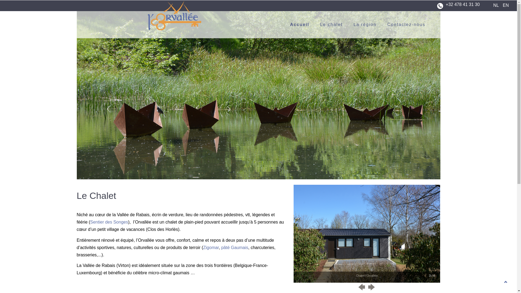 Image resolution: width=521 pixels, height=293 pixels. I want to click on EN, so click(507, 5).